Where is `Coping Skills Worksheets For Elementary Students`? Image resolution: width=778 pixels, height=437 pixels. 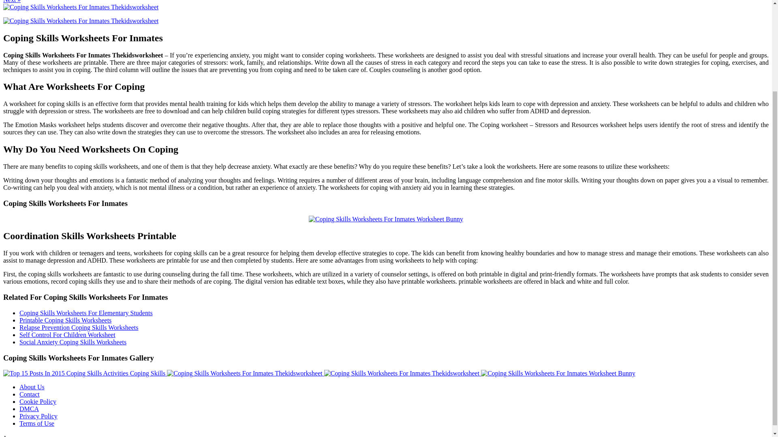
Coping Skills Worksheets For Elementary Students is located at coordinates (86, 312).